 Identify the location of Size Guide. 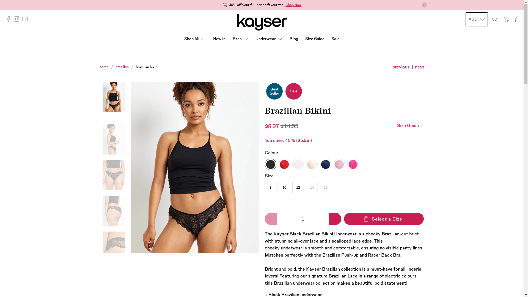
(411, 125).